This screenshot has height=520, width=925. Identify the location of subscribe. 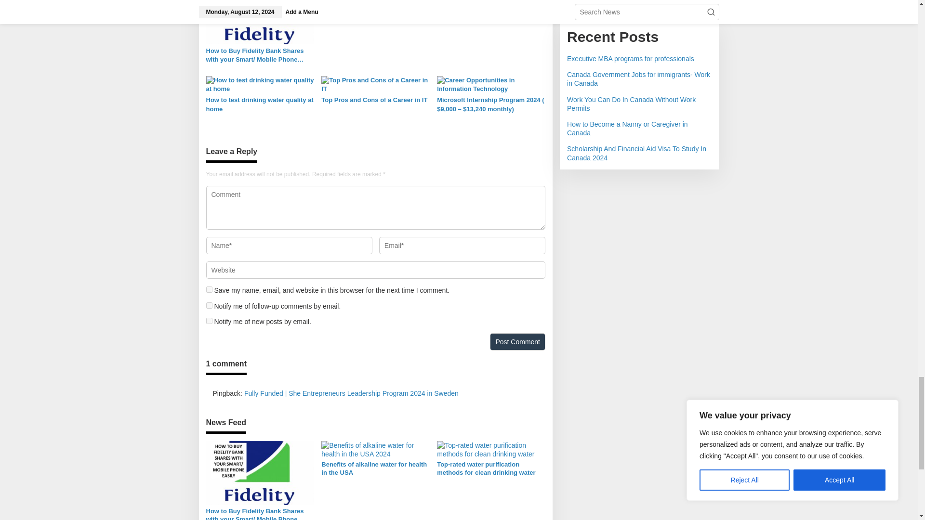
(209, 305).